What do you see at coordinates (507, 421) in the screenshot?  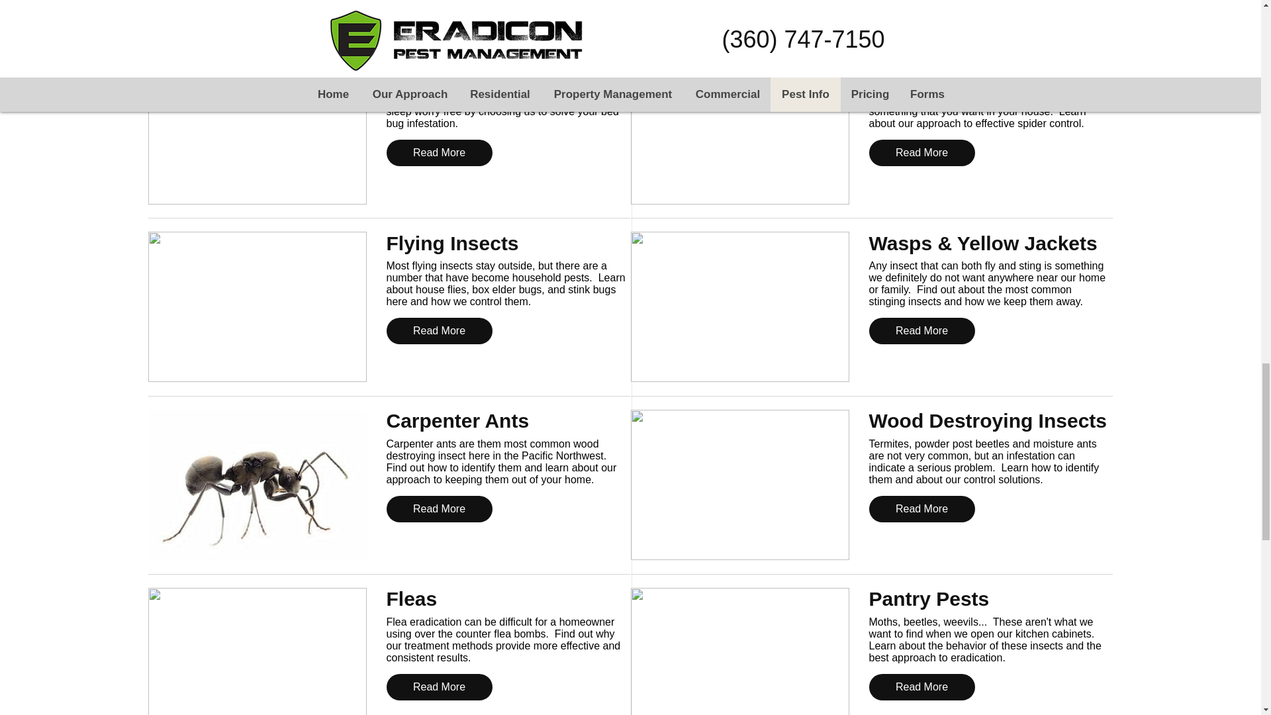 I see `Carpenter Ants` at bounding box center [507, 421].